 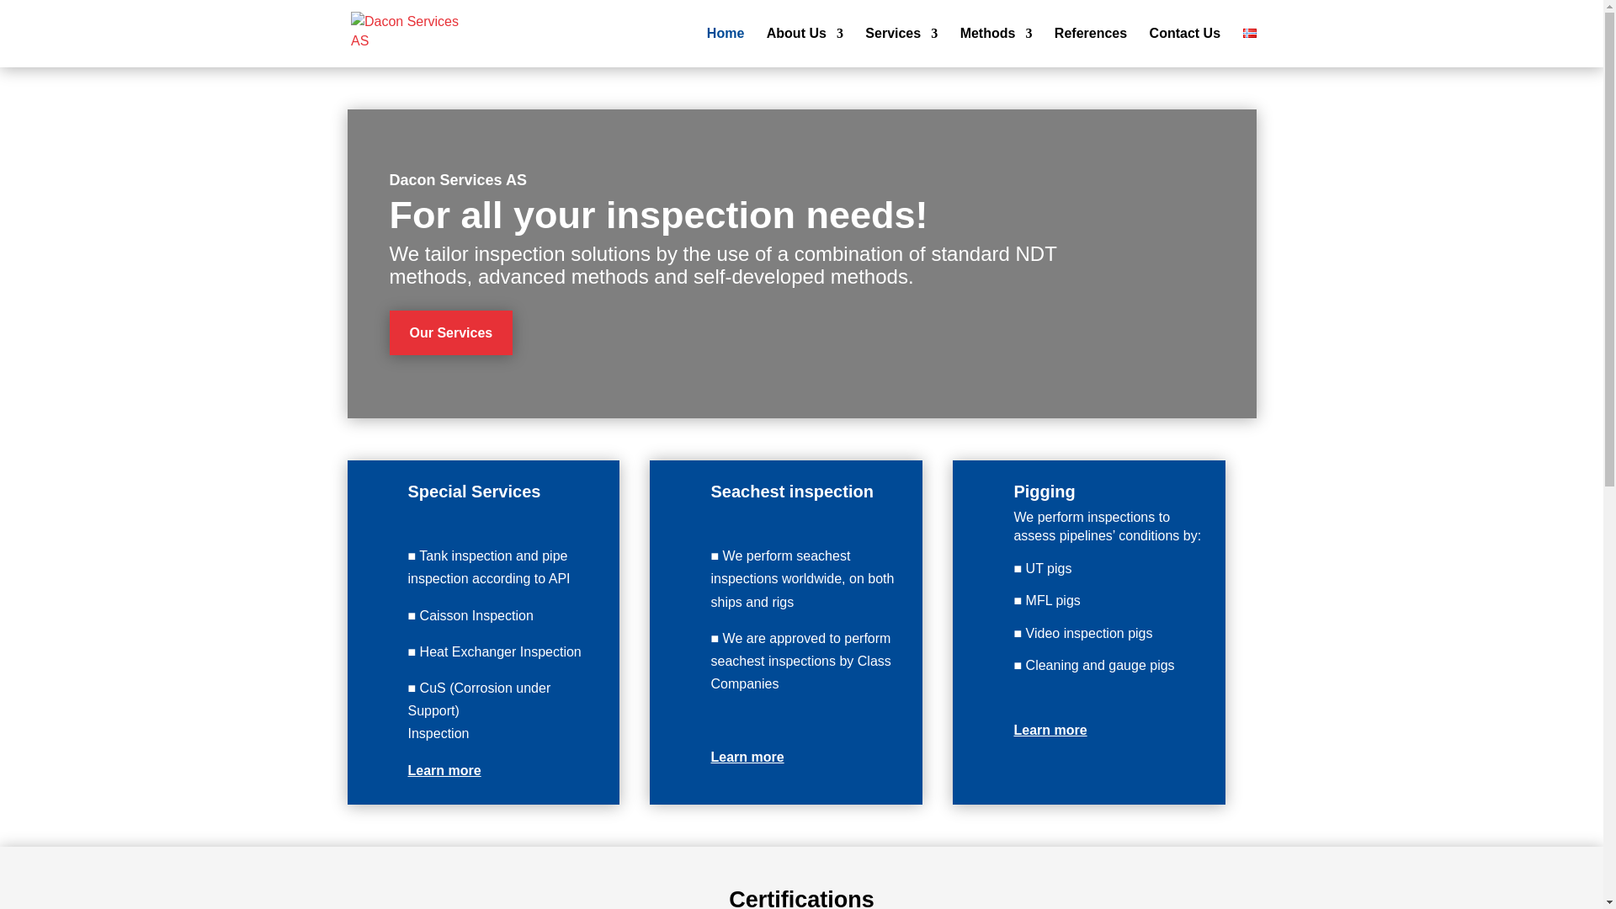 I want to click on Our Services, so click(x=450, y=333).